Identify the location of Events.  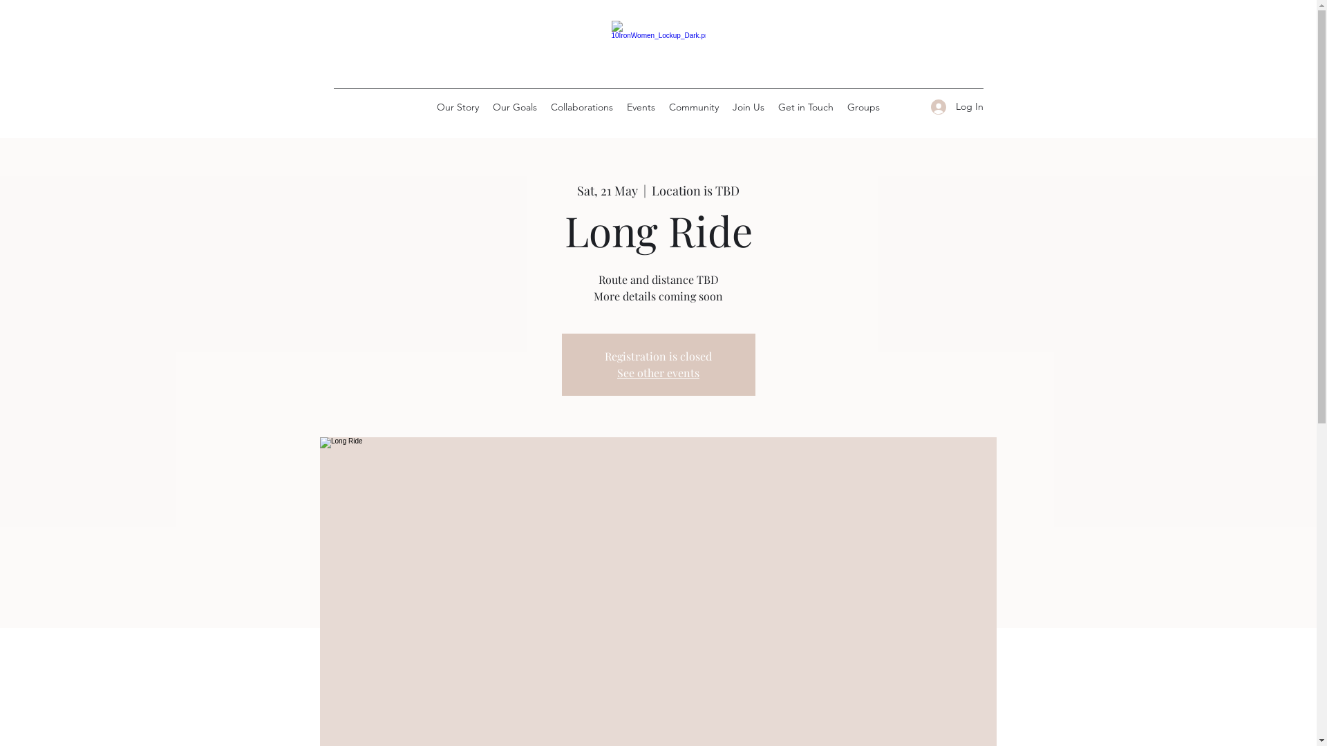
(641, 107).